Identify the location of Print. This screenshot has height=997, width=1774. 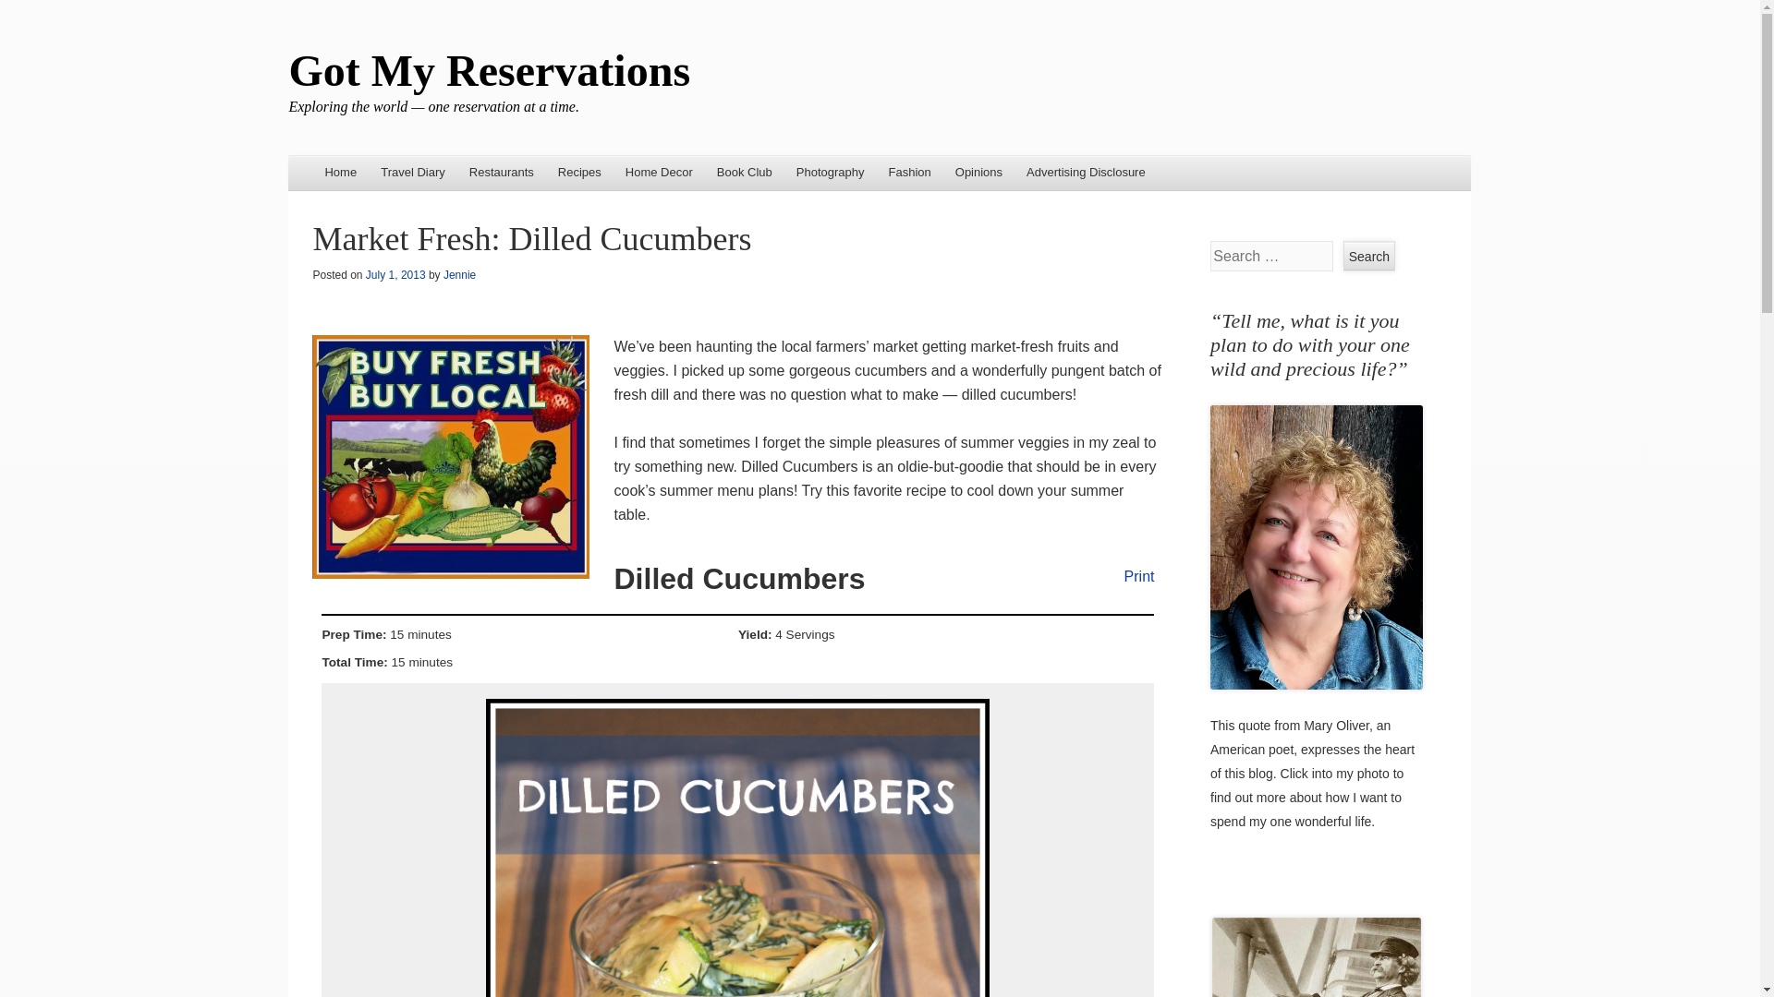
(1129, 574).